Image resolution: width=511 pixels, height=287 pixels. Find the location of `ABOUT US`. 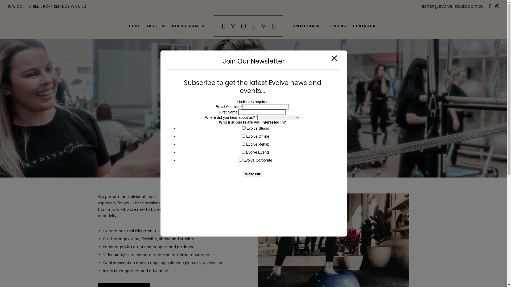

ABOUT US is located at coordinates (156, 26).